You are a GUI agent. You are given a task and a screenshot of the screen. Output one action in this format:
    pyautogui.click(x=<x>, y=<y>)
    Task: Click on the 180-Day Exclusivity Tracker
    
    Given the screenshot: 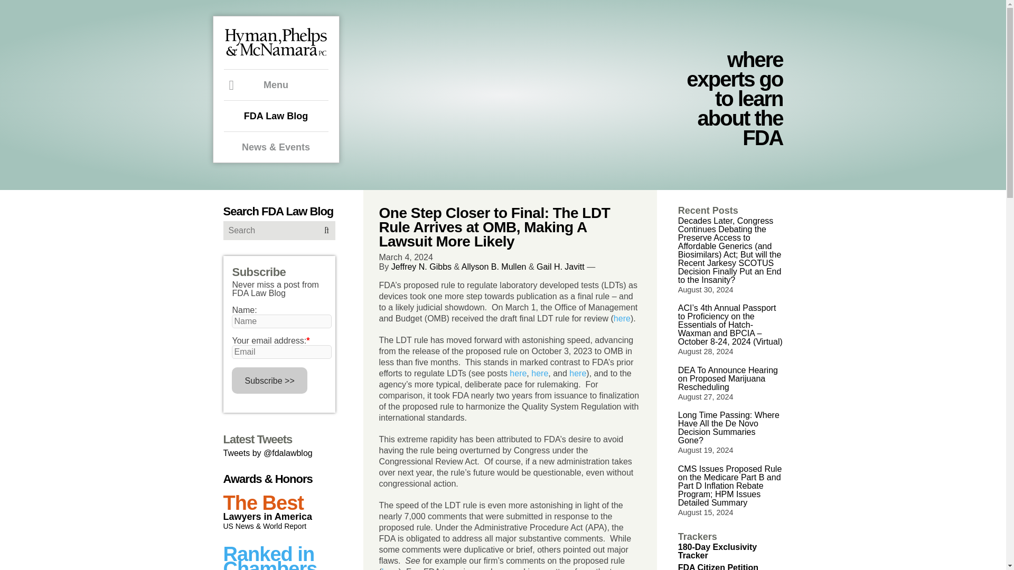 What is the action you would take?
    pyautogui.click(x=717, y=551)
    